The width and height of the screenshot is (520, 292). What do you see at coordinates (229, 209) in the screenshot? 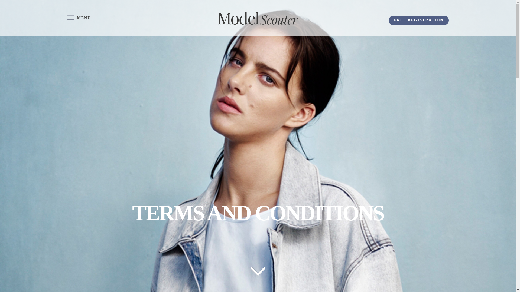
I see `ABOUT US` at bounding box center [229, 209].